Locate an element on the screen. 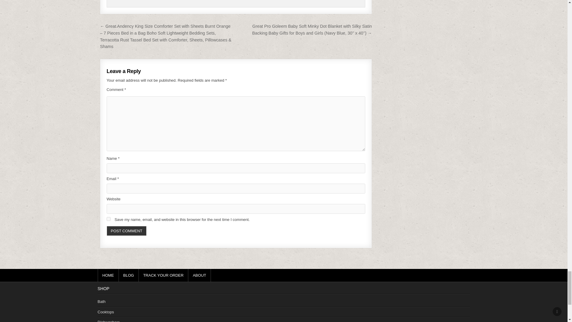 The image size is (572, 322). yes is located at coordinates (108, 219).